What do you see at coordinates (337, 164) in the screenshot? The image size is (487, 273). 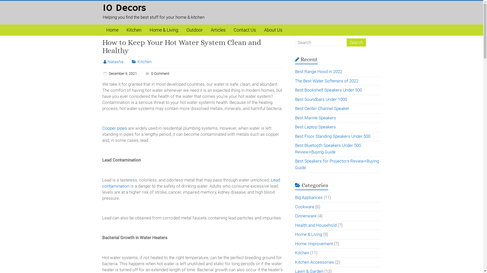 I see `Best Speakers for Projectors Review+Buying Guide.` at bounding box center [337, 164].